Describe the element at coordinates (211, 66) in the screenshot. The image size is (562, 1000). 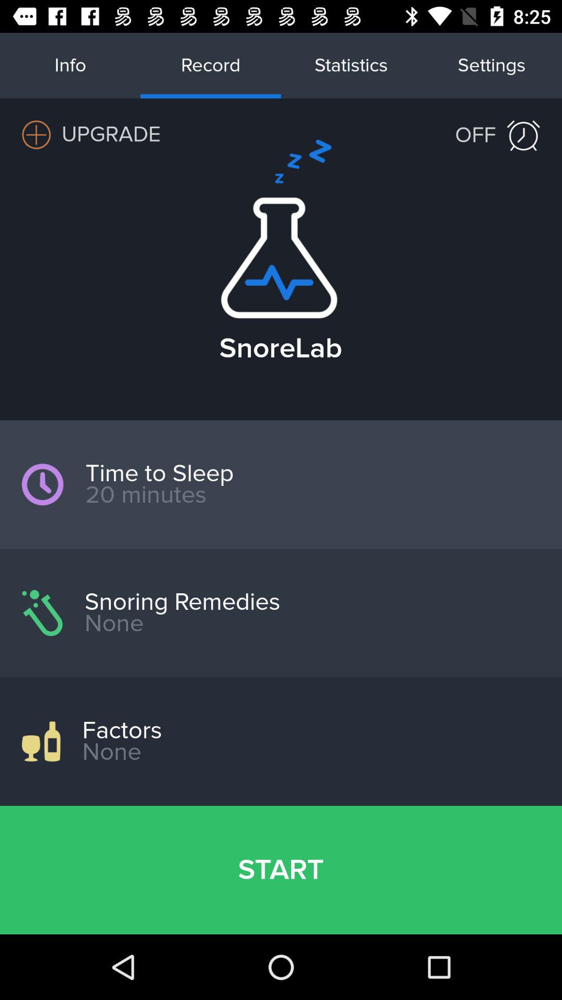
I see `click on record on the top of the web page` at that location.